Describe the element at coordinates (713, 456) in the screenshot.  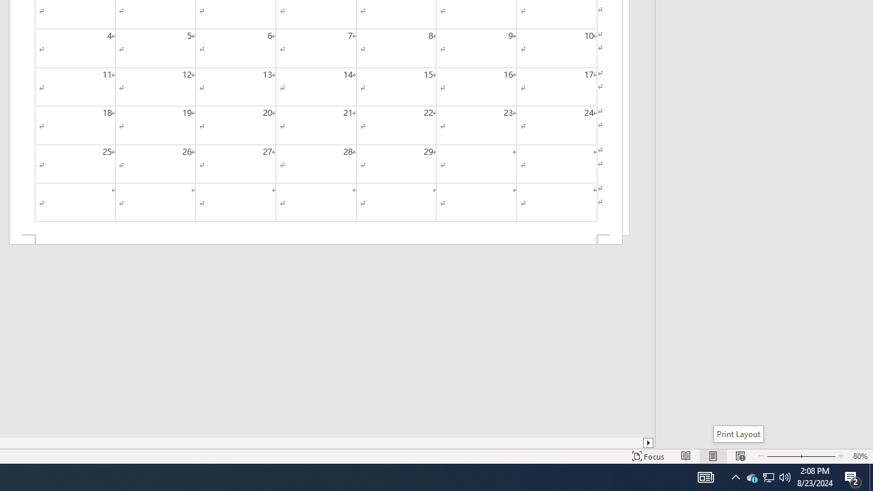
I see `Print Layout` at that location.